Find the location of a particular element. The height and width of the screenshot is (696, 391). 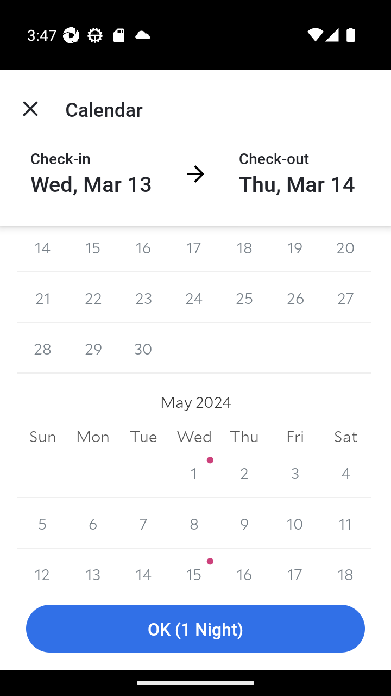

Sat is located at coordinates (345, 436).